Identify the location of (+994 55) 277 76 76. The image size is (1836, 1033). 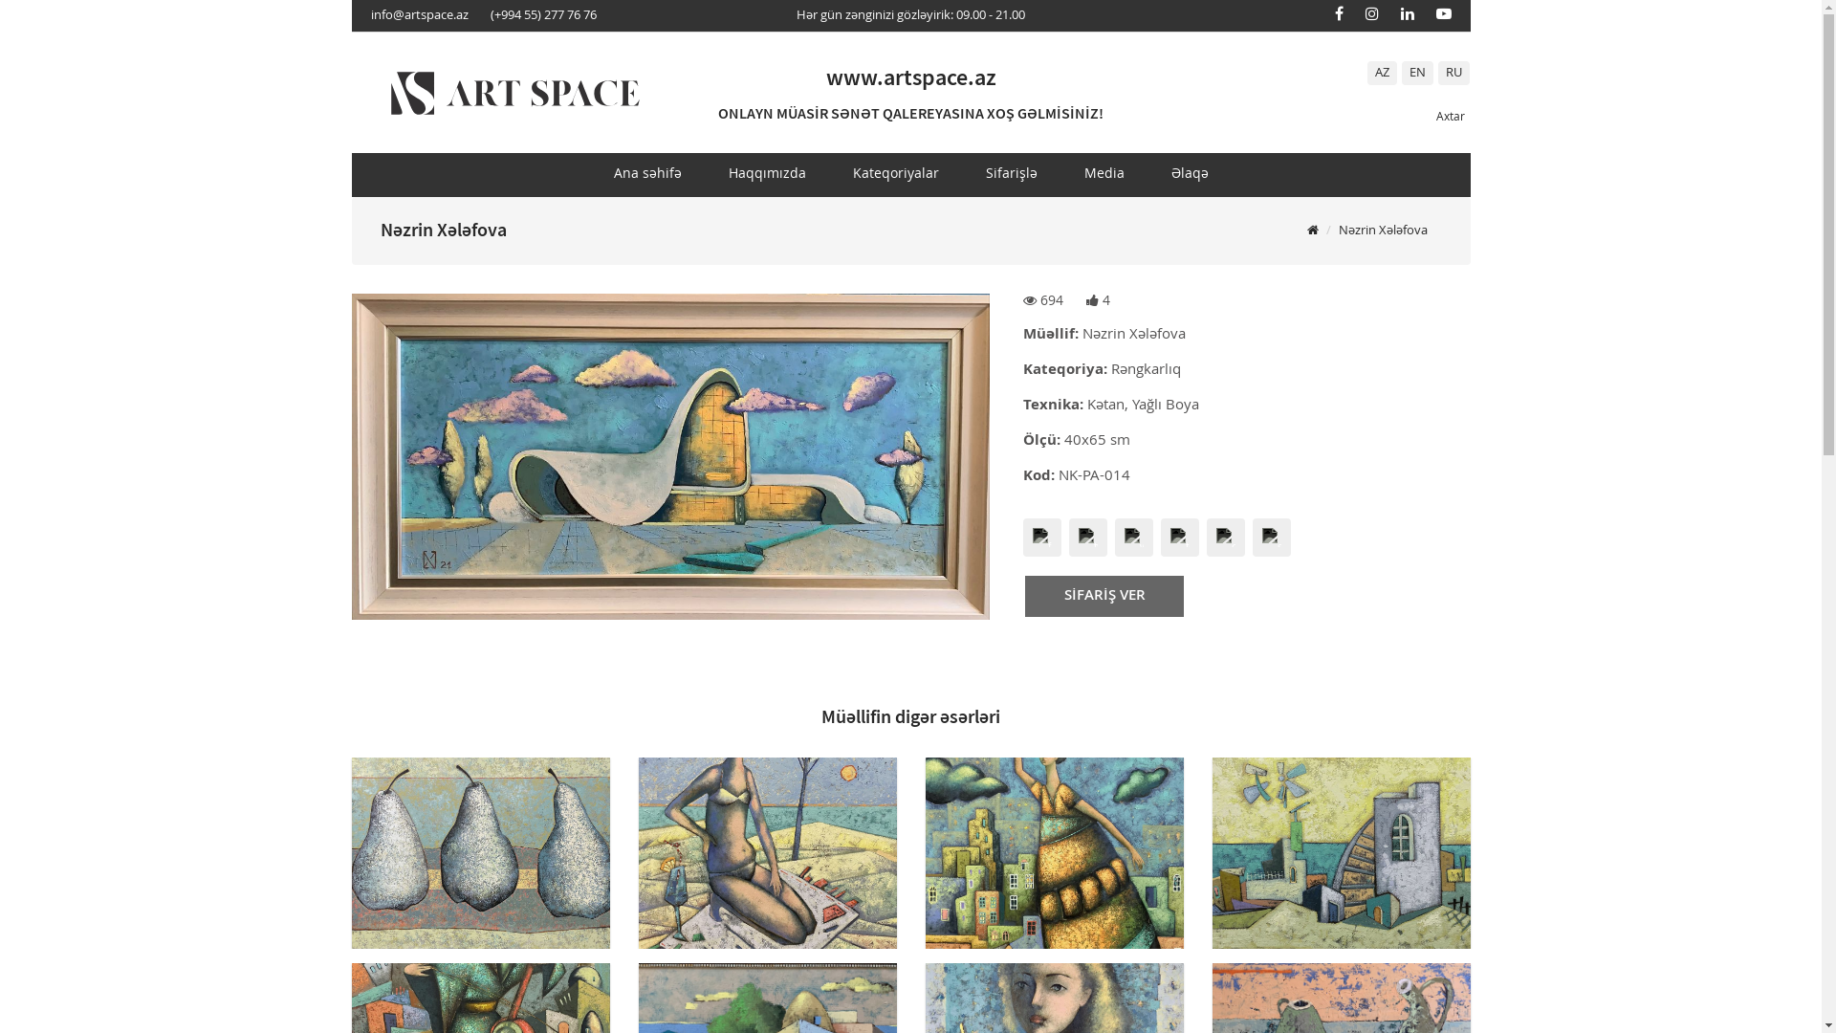
(543, 15).